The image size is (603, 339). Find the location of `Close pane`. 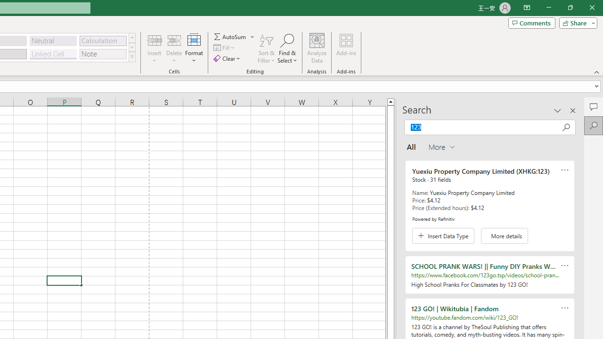

Close pane is located at coordinates (573, 110).